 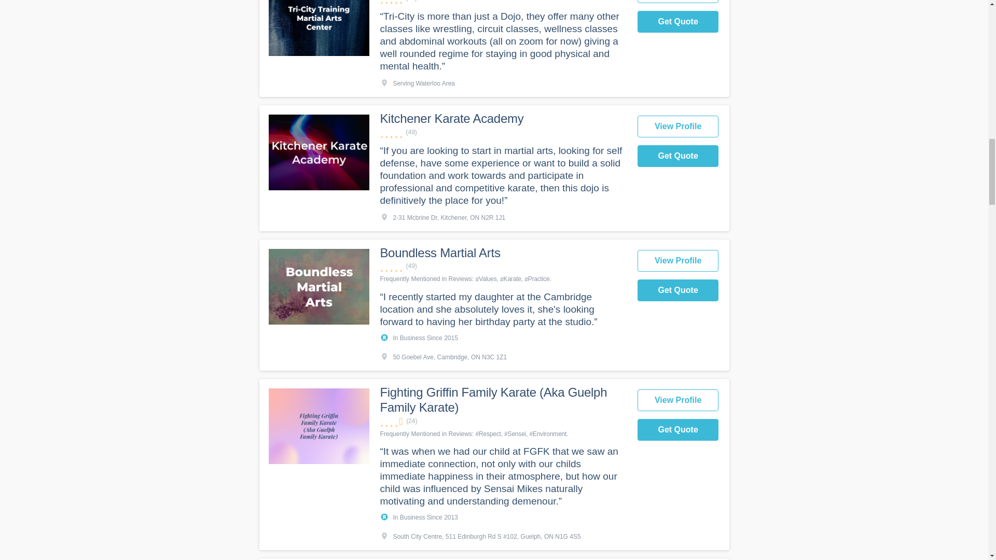 What do you see at coordinates (503, 132) in the screenshot?
I see `4.9` at bounding box center [503, 132].